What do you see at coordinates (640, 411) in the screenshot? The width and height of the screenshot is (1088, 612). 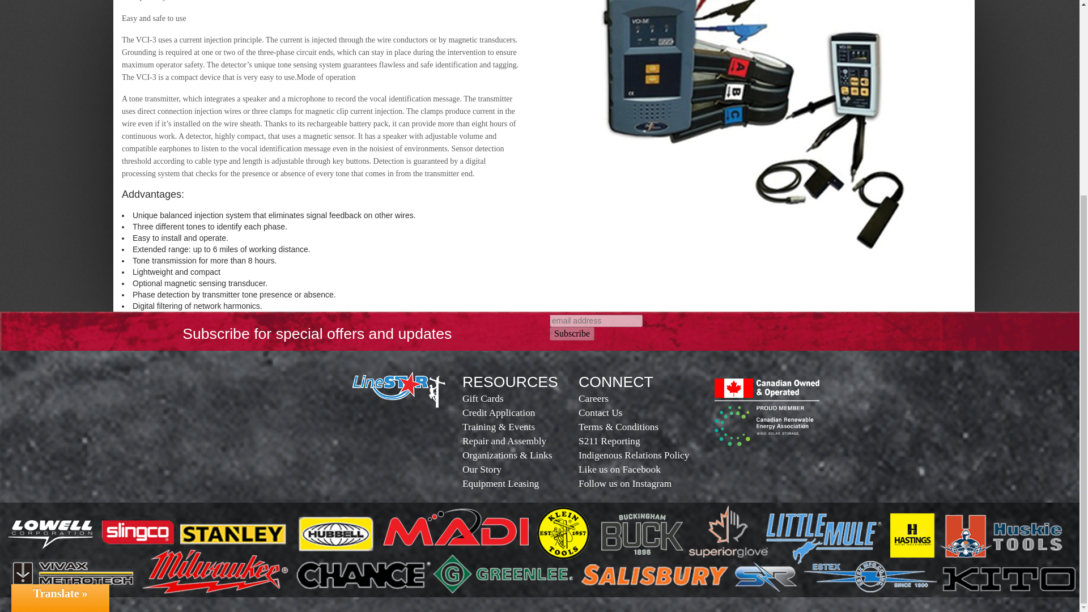 I see `LineStar Contact Us` at bounding box center [640, 411].